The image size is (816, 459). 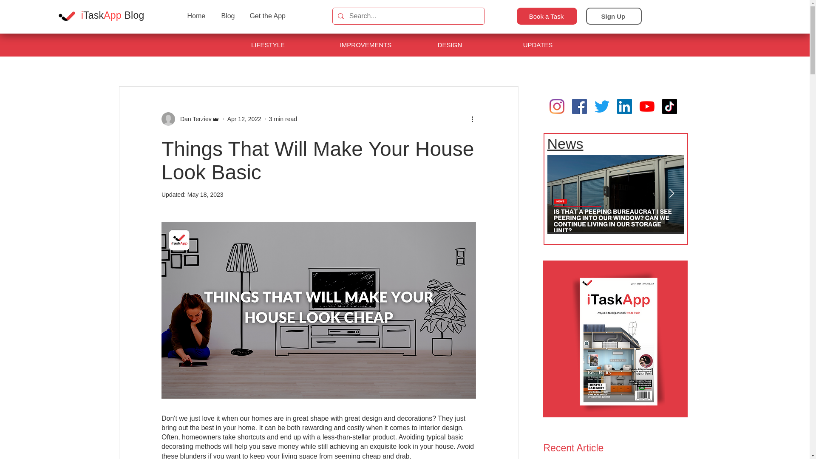 I want to click on Get the App, so click(x=270, y=16).